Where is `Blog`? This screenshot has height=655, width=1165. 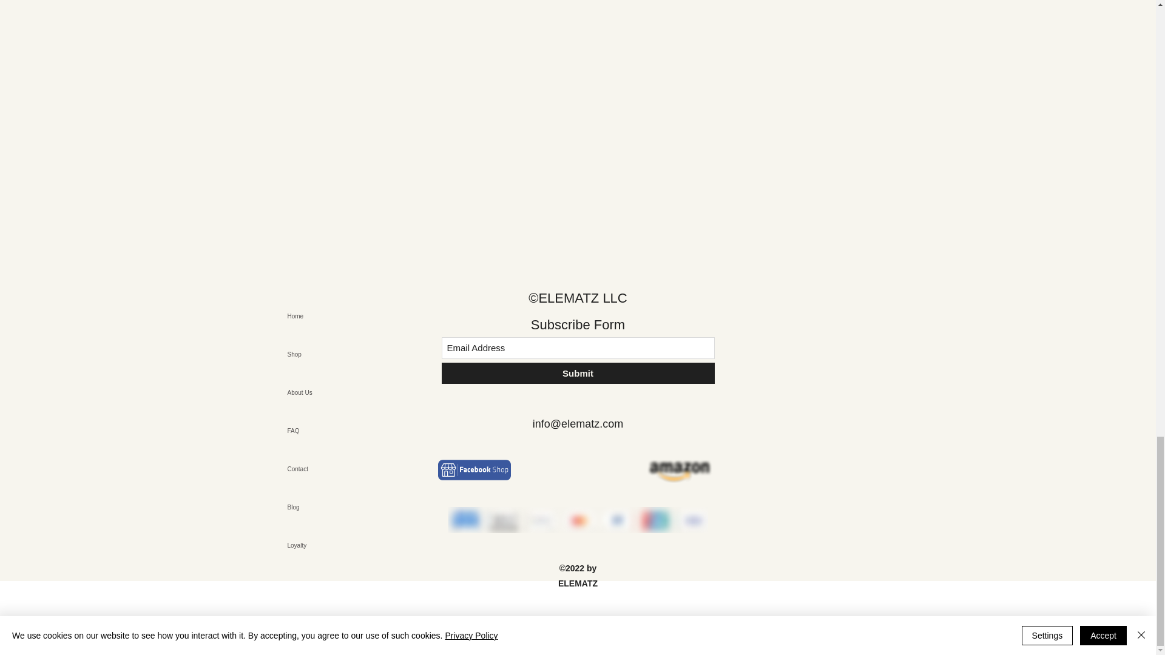 Blog is located at coordinates (329, 507).